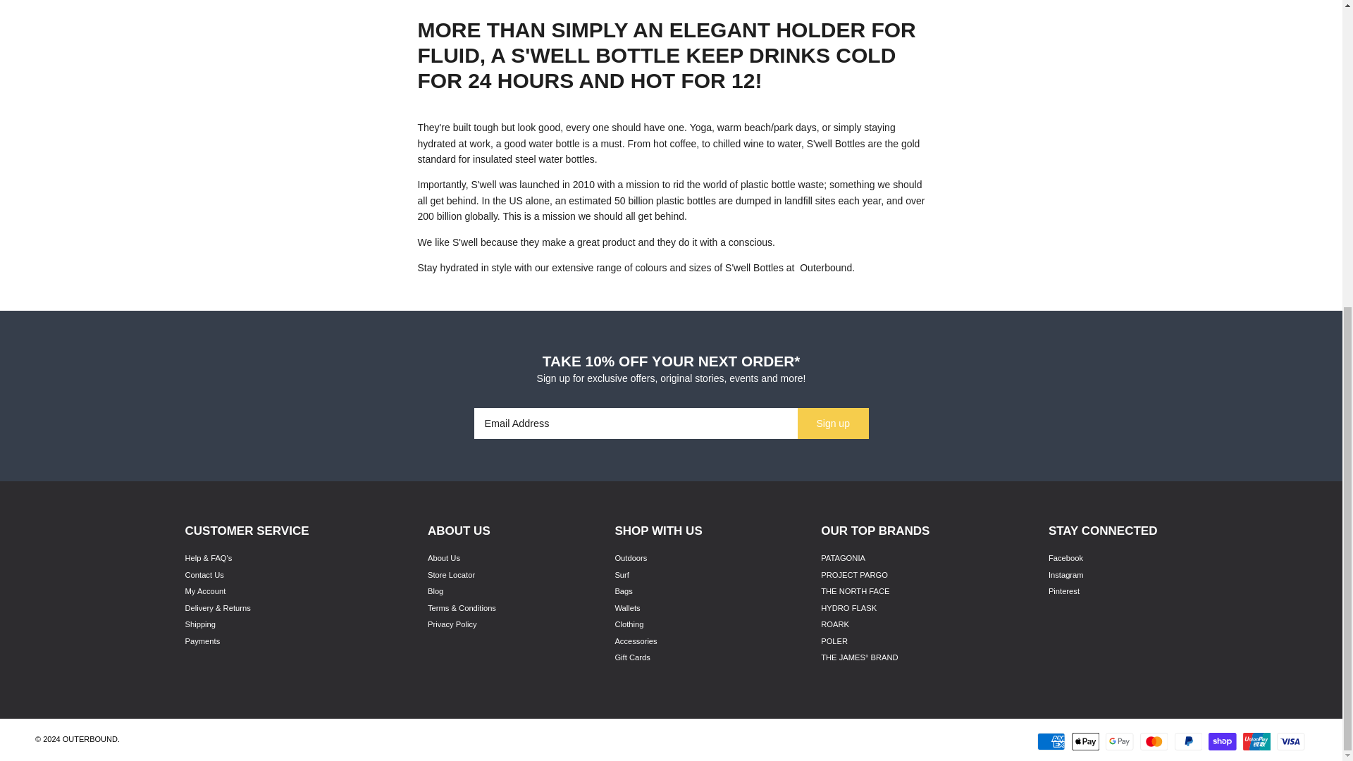 The image size is (1353, 761). What do you see at coordinates (1154, 741) in the screenshot?
I see `Mastercard` at bounding box center [1154, 741].